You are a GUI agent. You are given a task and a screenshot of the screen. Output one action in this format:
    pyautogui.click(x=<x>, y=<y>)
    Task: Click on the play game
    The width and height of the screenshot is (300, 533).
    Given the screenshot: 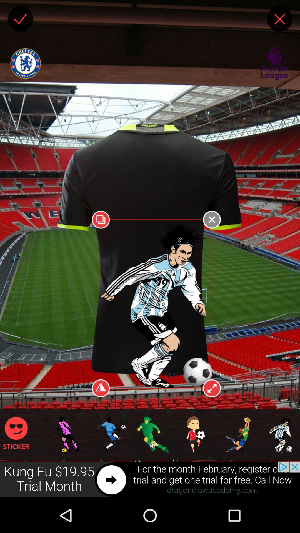 What is the action you would take?
    pyautogui.click(x=251, y=442)
    